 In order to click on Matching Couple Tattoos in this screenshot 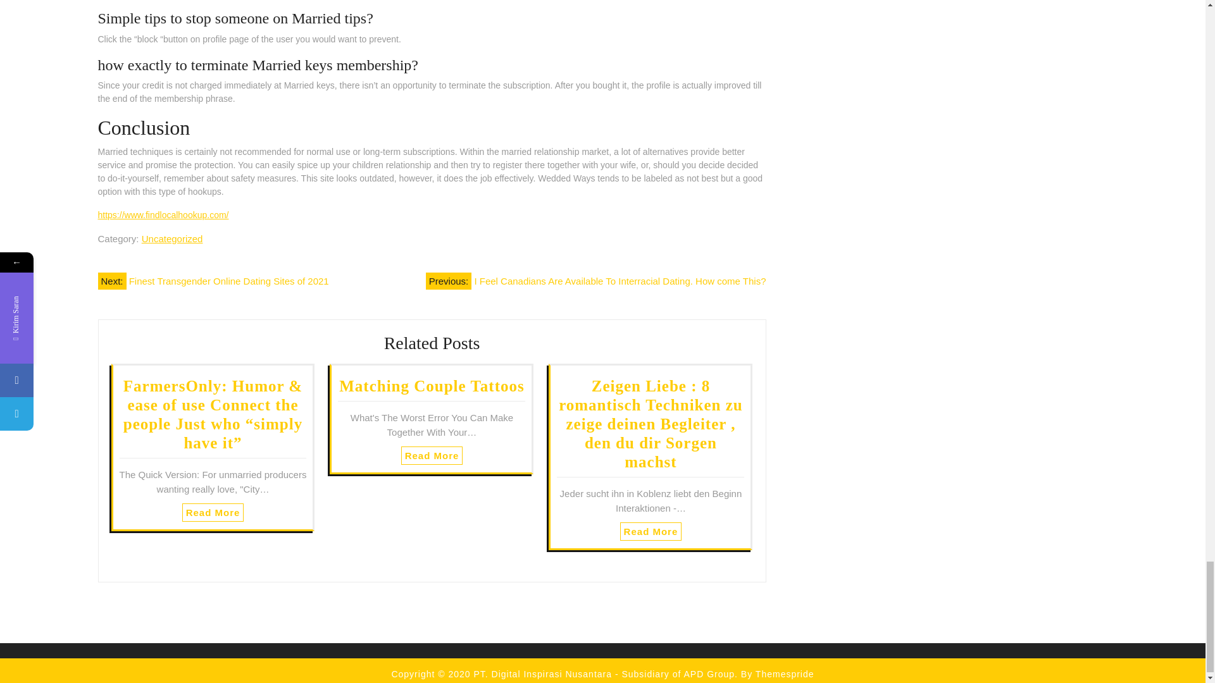, I will do `click(431, 386)`.